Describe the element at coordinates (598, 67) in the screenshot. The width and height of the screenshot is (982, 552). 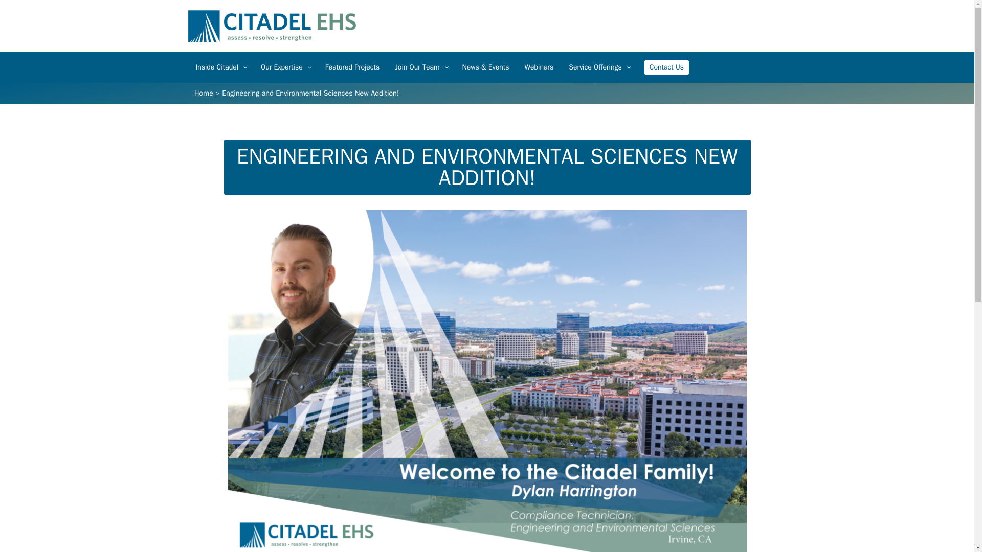
I see `Service Offerings` at that location.